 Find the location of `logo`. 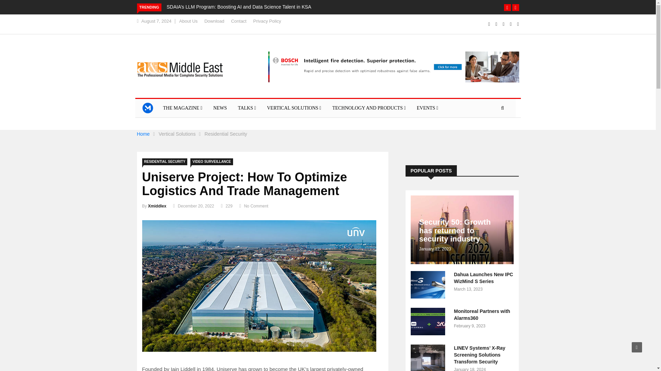

logo is located at coordinates (180, 69).